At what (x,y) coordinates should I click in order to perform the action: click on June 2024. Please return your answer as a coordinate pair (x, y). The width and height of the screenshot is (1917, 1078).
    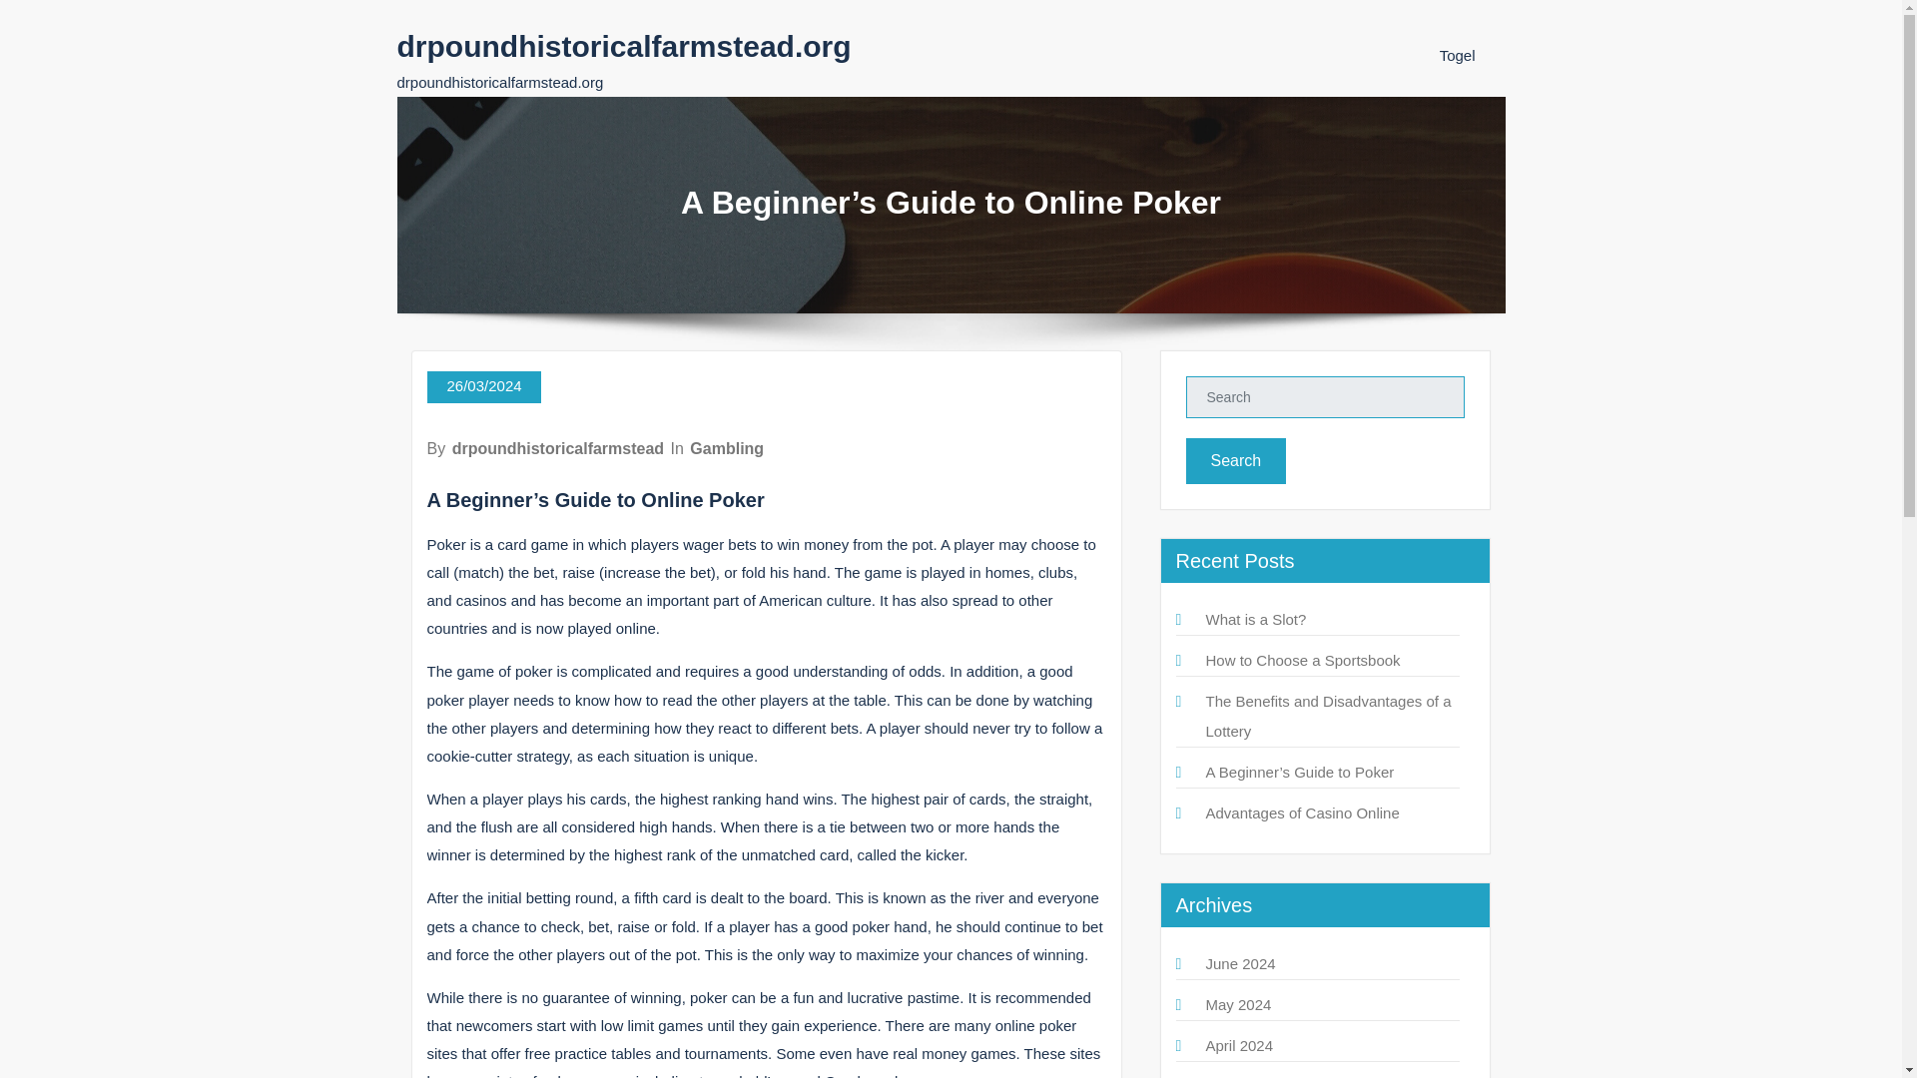
    Looking at the image, I should click on (1240, 963).